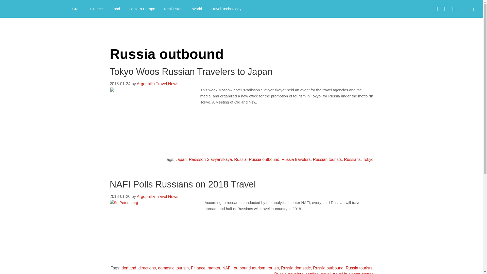 This screenshot has height=274, width=487. I want to click on Russian tourists, so click(327, 159).